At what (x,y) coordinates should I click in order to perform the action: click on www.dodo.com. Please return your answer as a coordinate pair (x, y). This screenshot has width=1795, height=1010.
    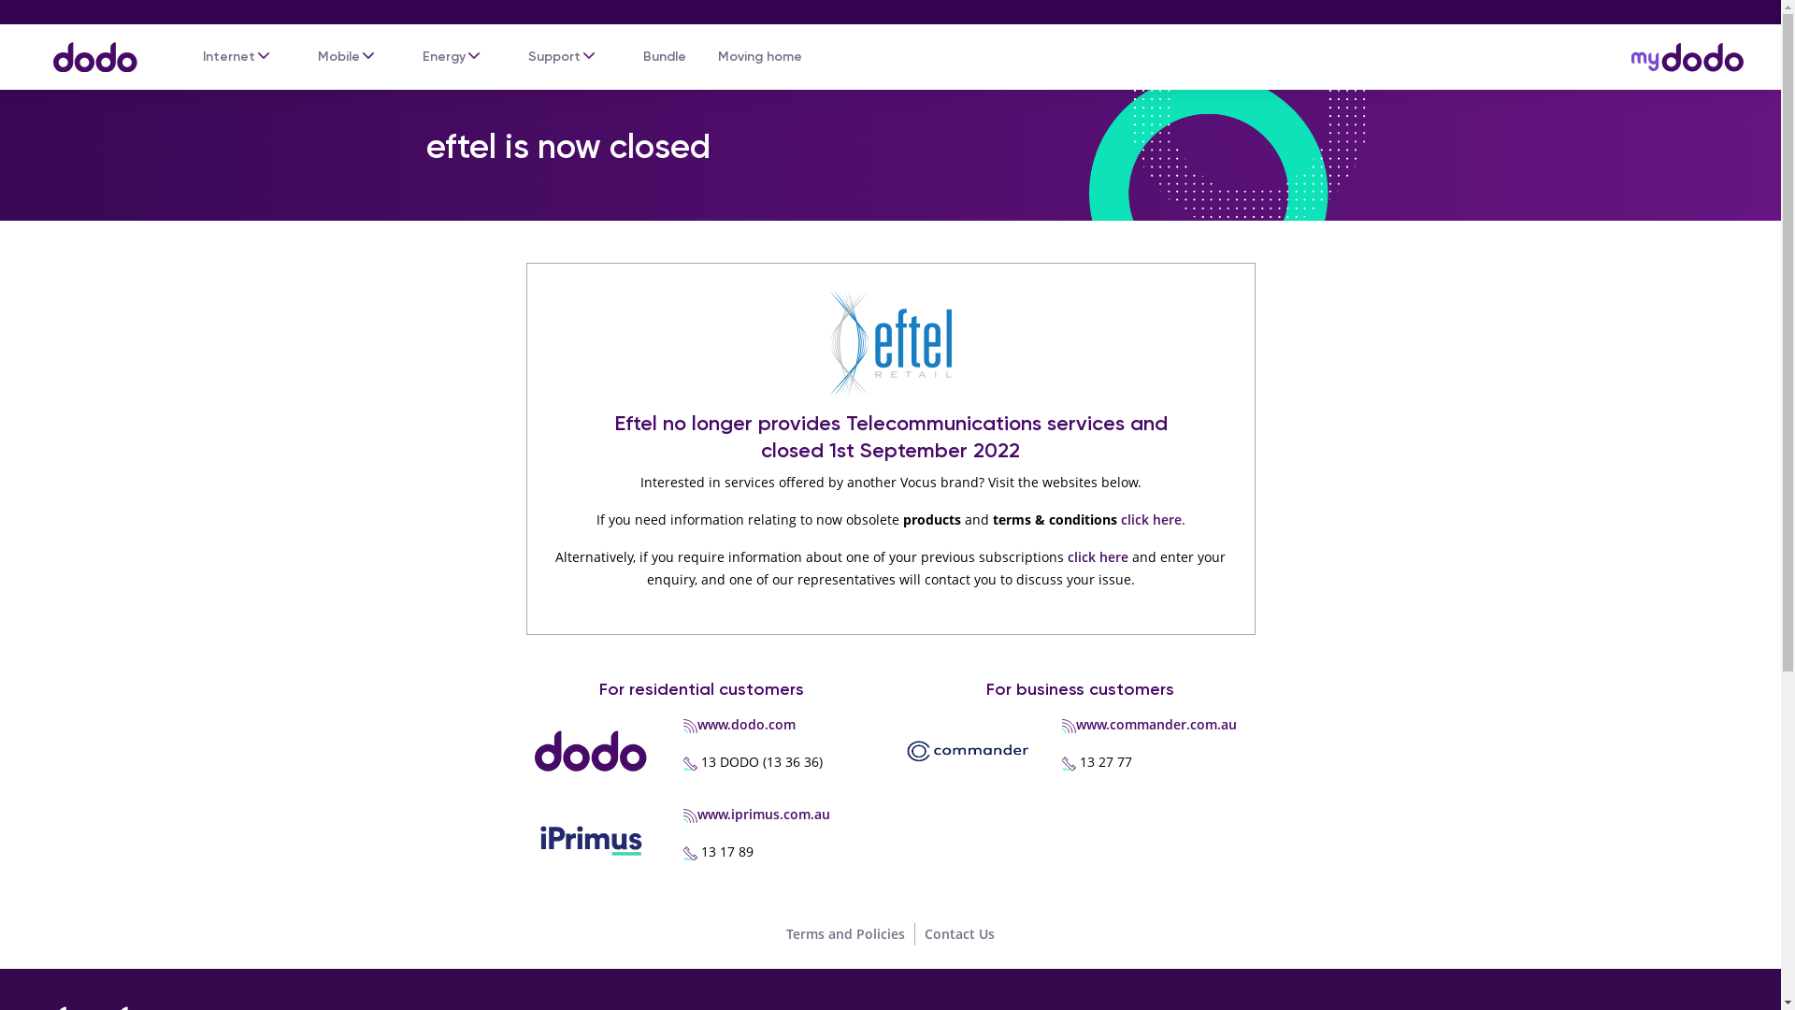
    Looking at the image, I should click on (746, 724).